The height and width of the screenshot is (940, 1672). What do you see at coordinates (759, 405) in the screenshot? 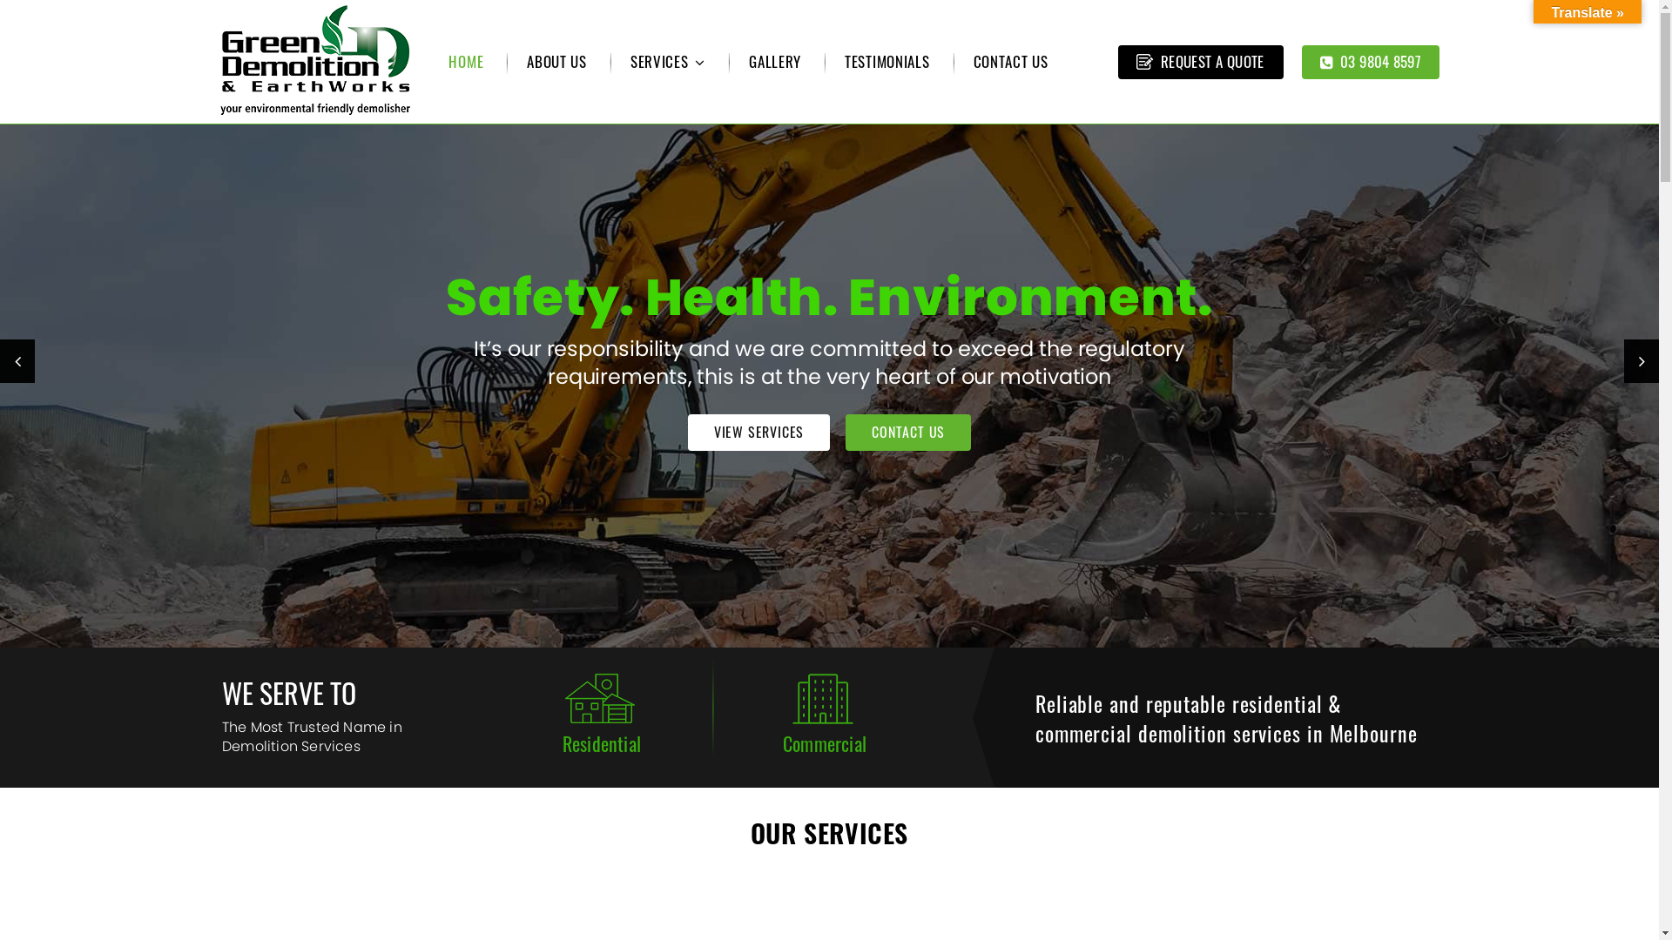
I see `VIEW SERVICES` at bounding box center [759, 405].